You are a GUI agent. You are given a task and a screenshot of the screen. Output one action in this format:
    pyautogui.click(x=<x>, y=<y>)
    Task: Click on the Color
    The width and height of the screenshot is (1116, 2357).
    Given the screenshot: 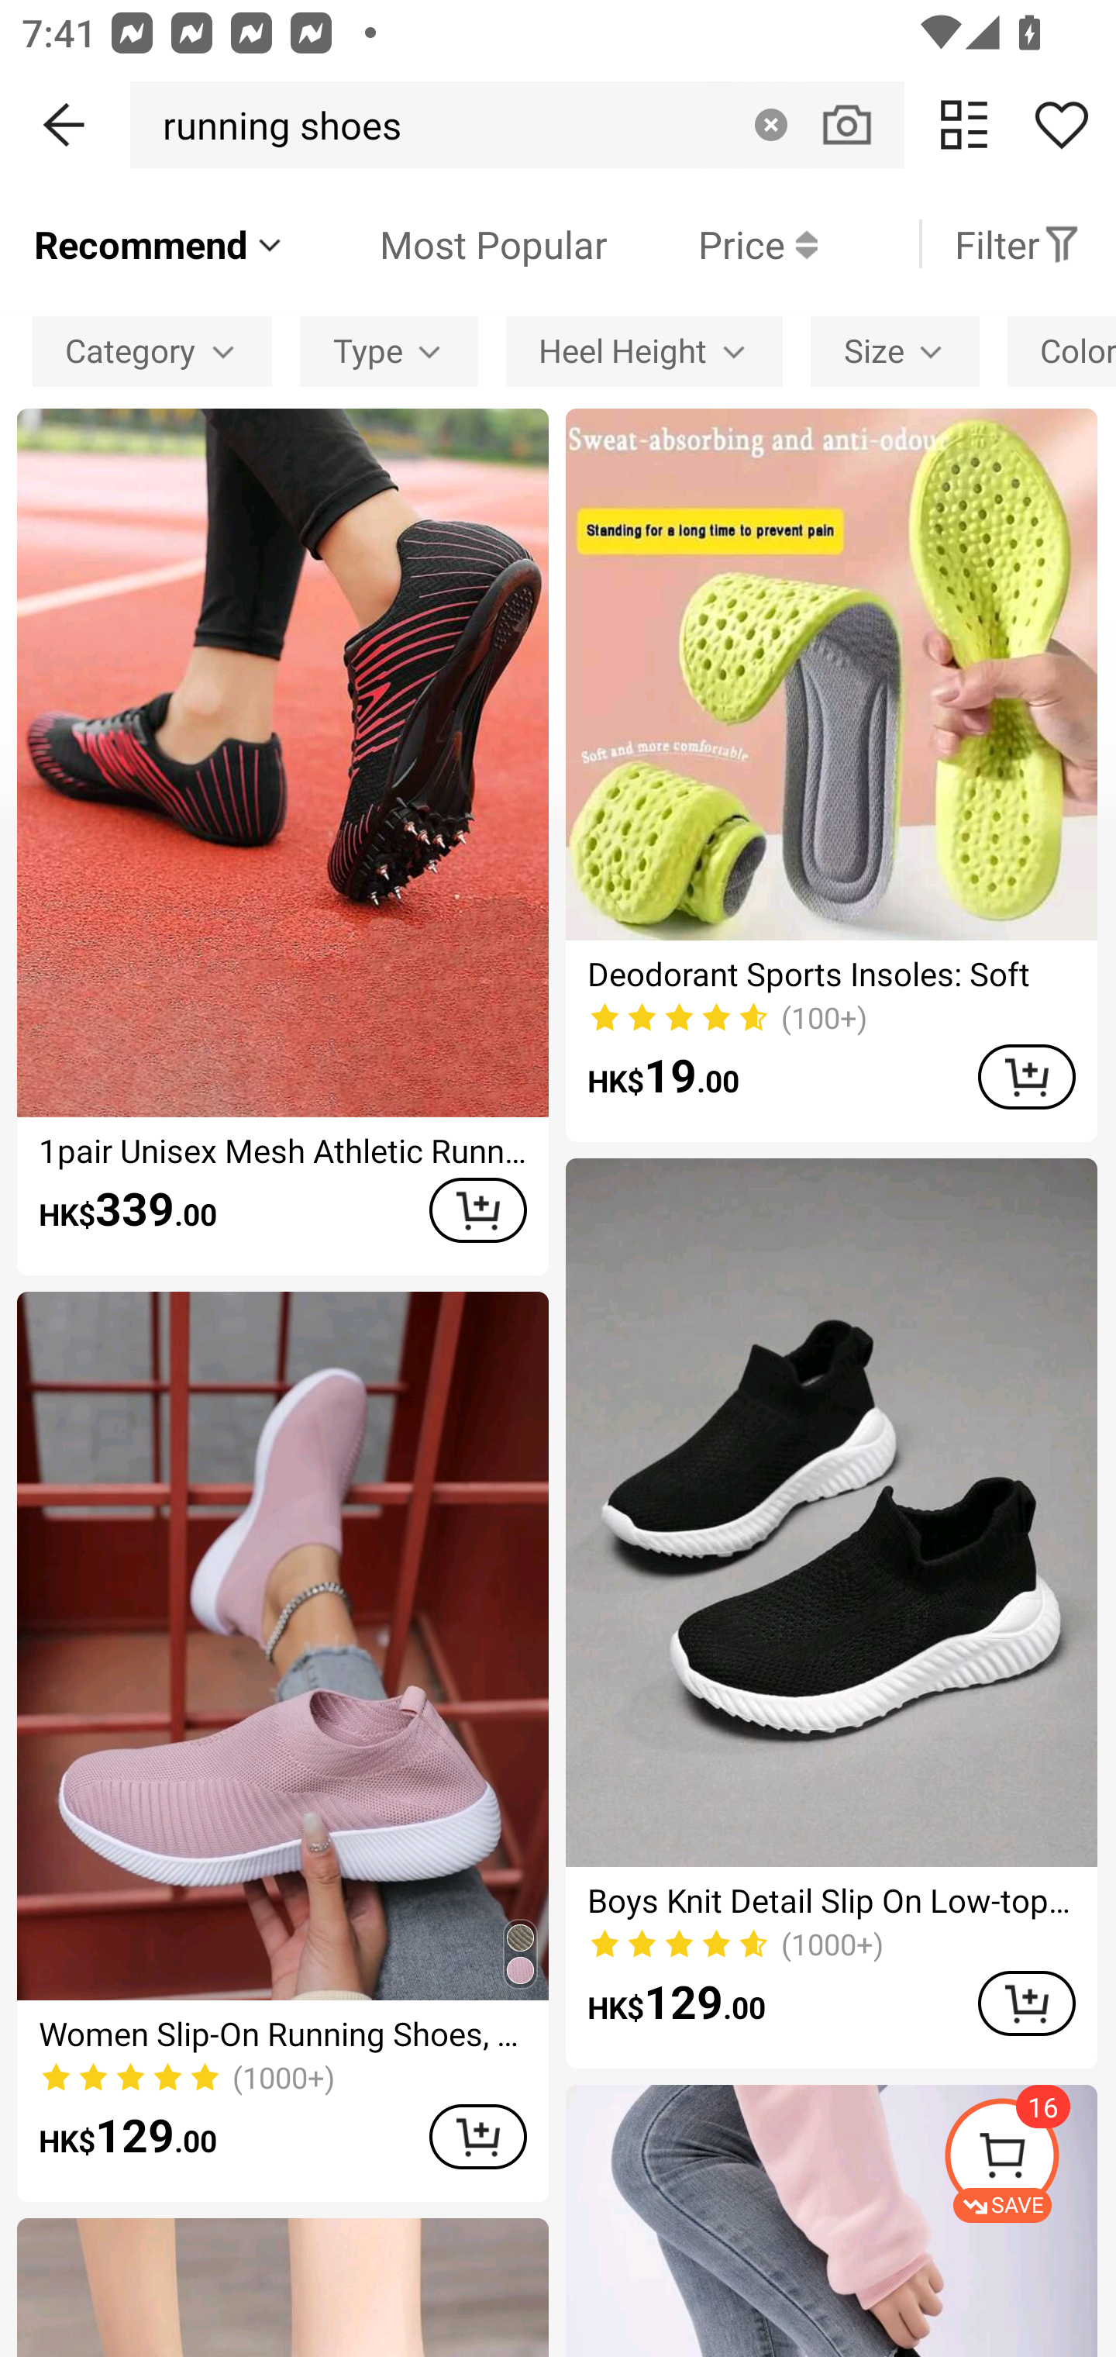 What is the action you would take?
    pyautogui.click(x=1062, y=350)
    